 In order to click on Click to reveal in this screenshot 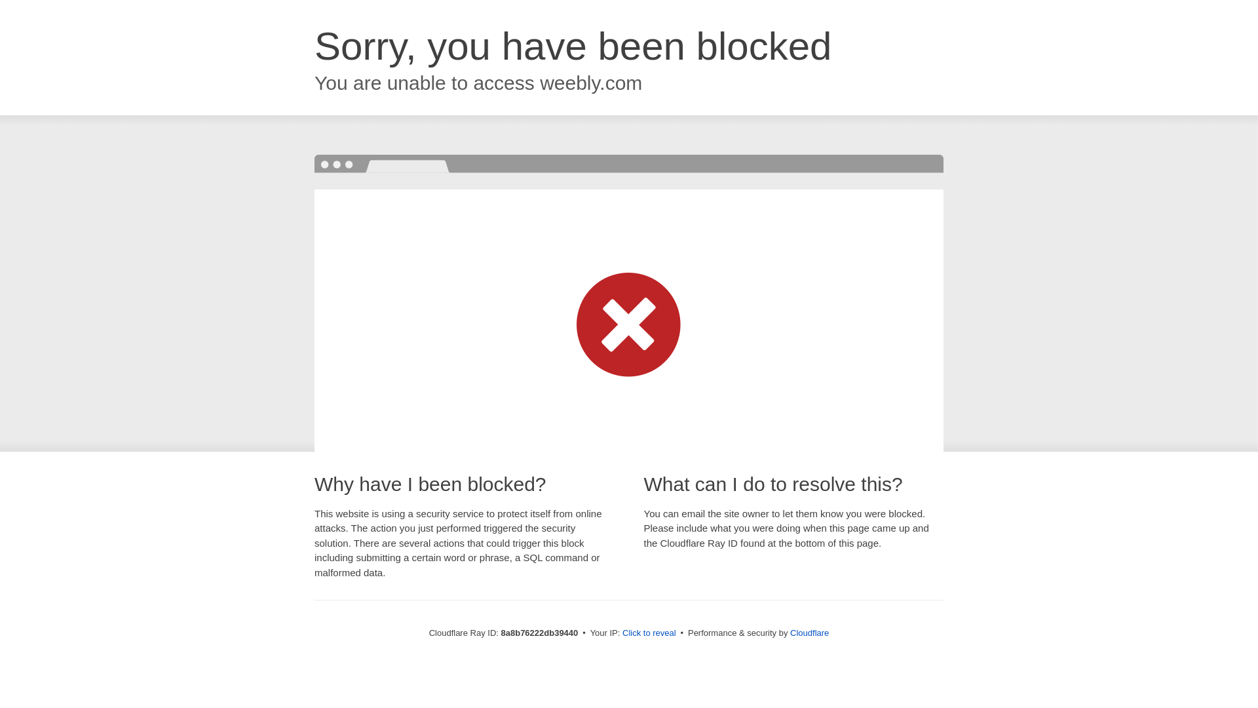, I will do `click(649, 633)`.